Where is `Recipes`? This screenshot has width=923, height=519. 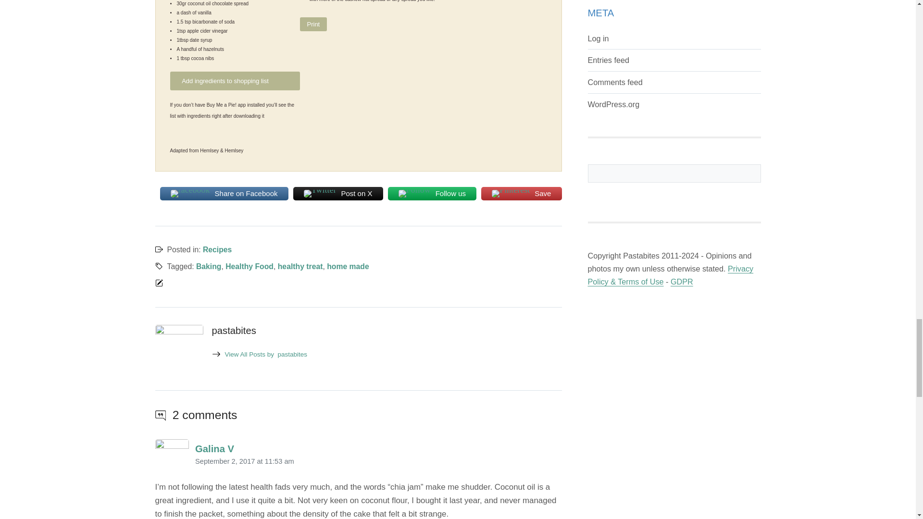
Recipes is located at coordinates (217, 250).